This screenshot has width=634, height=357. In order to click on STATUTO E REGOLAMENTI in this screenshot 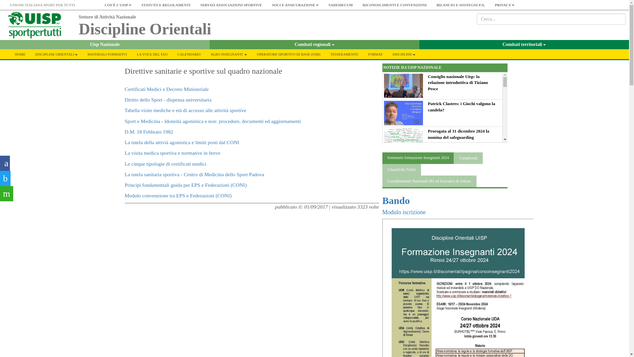, I will do `click(166, 5)`.